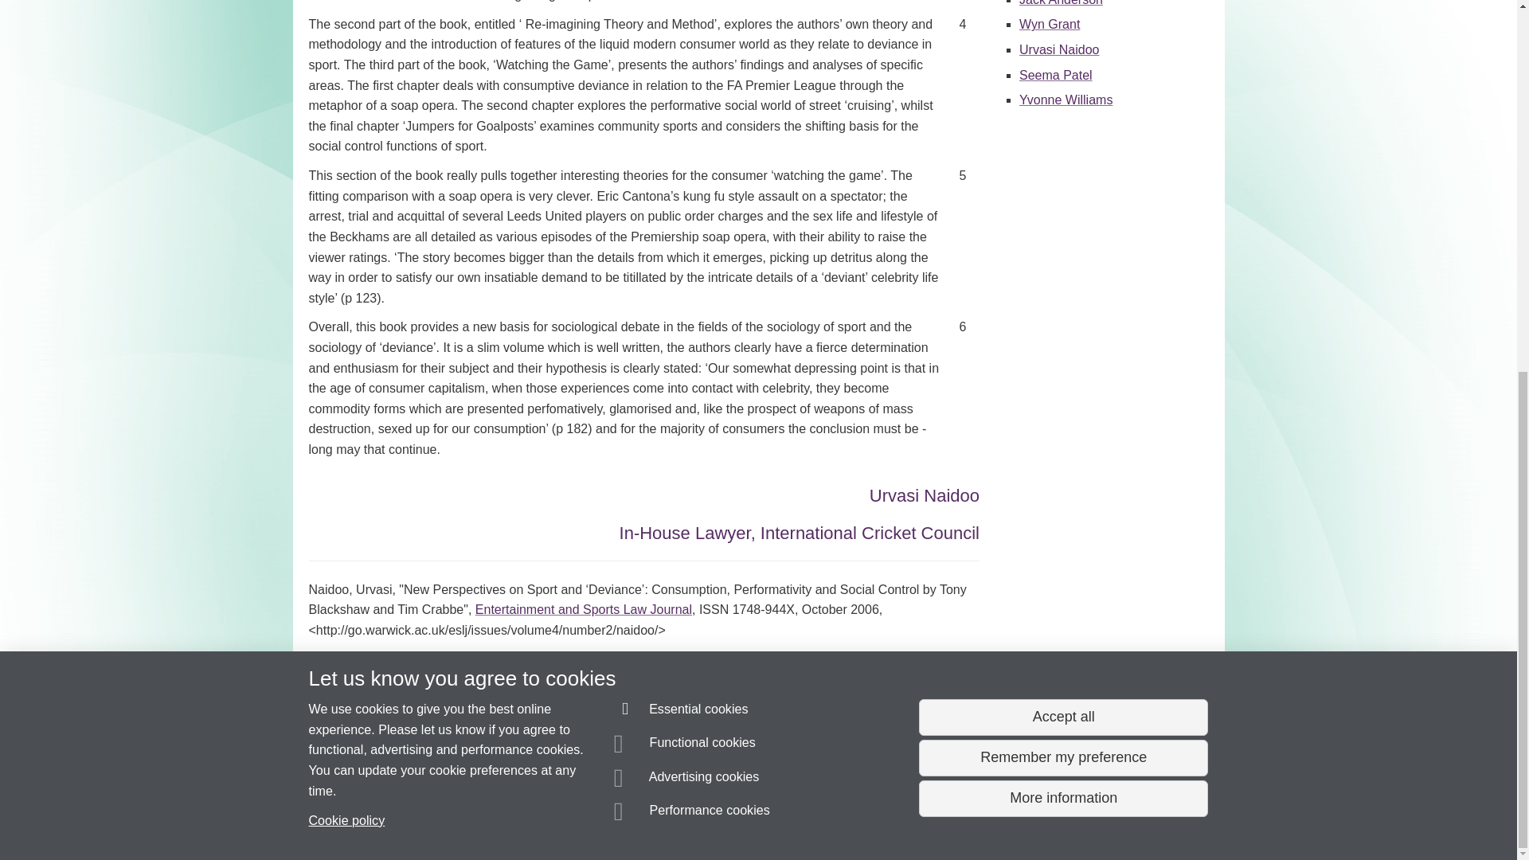  What do you see at coordinates (384, 819) in the screenshot?
I see `More information about SiteBuilder` at bounding box center [384, 819].